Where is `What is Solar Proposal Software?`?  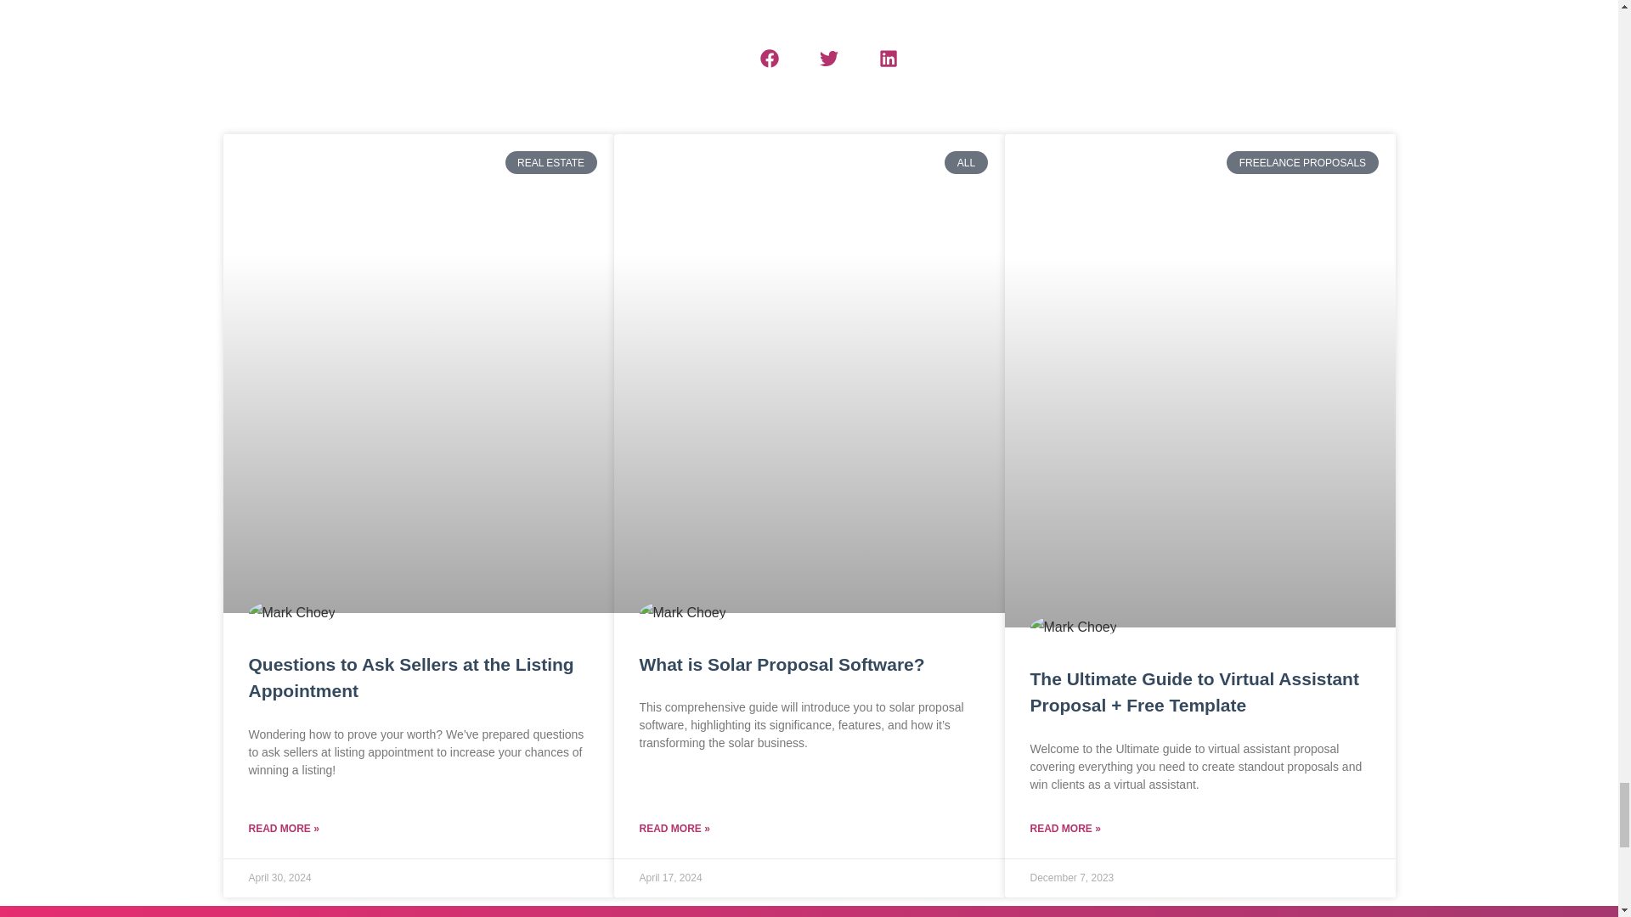
What is Solar Proposal Software? is located at coordinates (782, 664).